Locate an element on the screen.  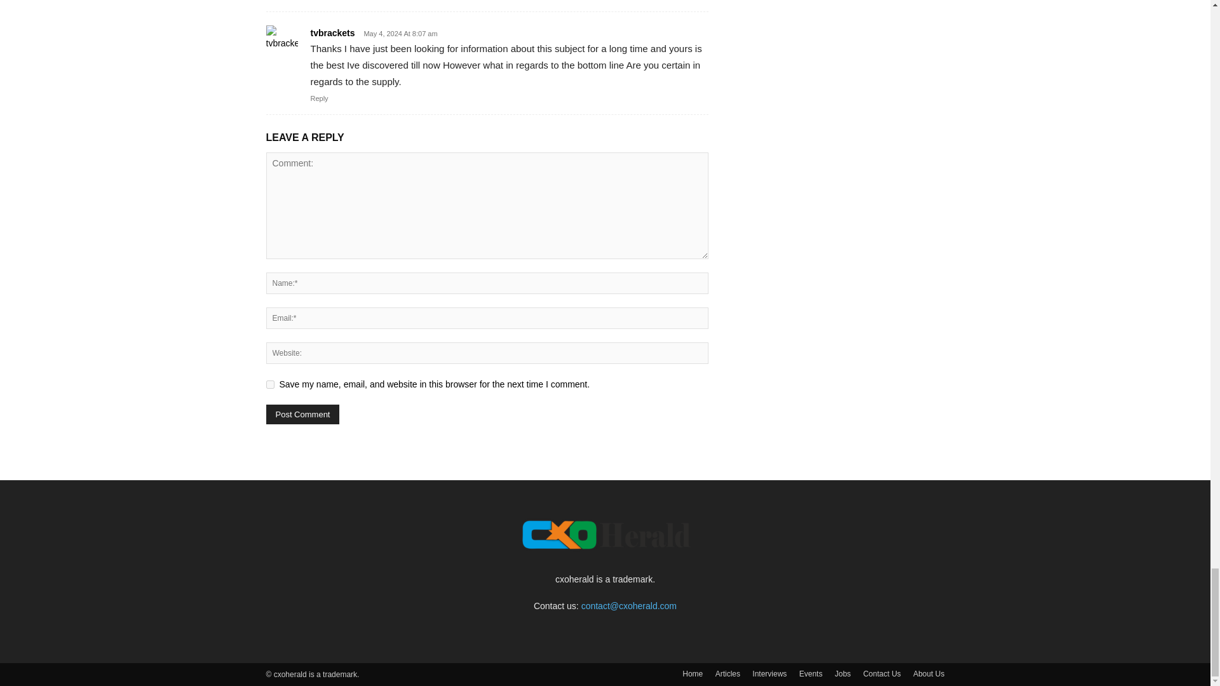
yes is located at coordinates (269, 385).